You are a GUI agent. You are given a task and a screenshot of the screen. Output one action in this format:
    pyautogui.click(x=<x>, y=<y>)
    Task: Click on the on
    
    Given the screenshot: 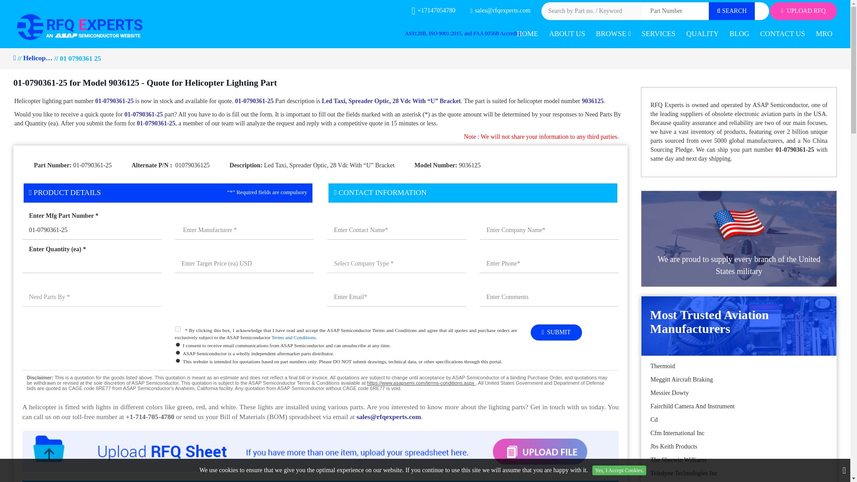 What is the action you would take?
    pyautogui.click(x=178, y=329)
    